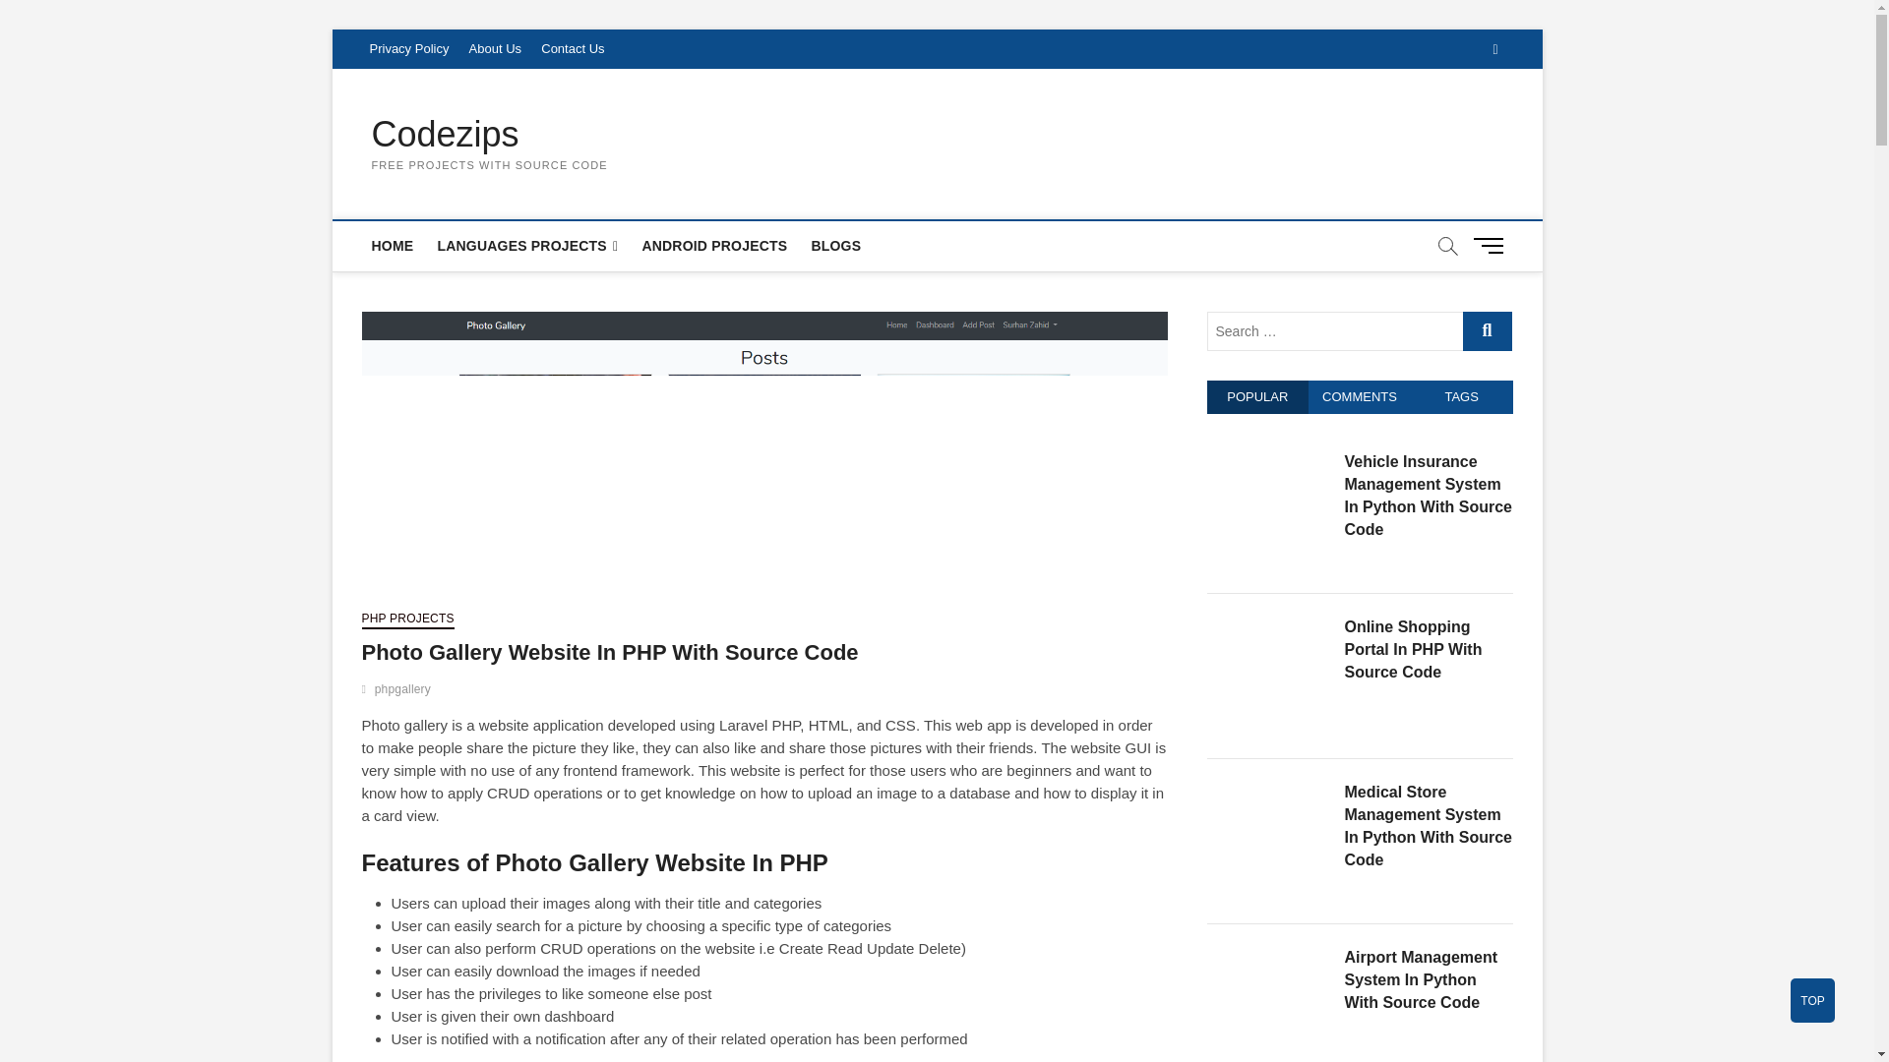  What do you see at coordinates (393, 246) in the screenshot?
I see `HOME` at bounding box center [393, 246].